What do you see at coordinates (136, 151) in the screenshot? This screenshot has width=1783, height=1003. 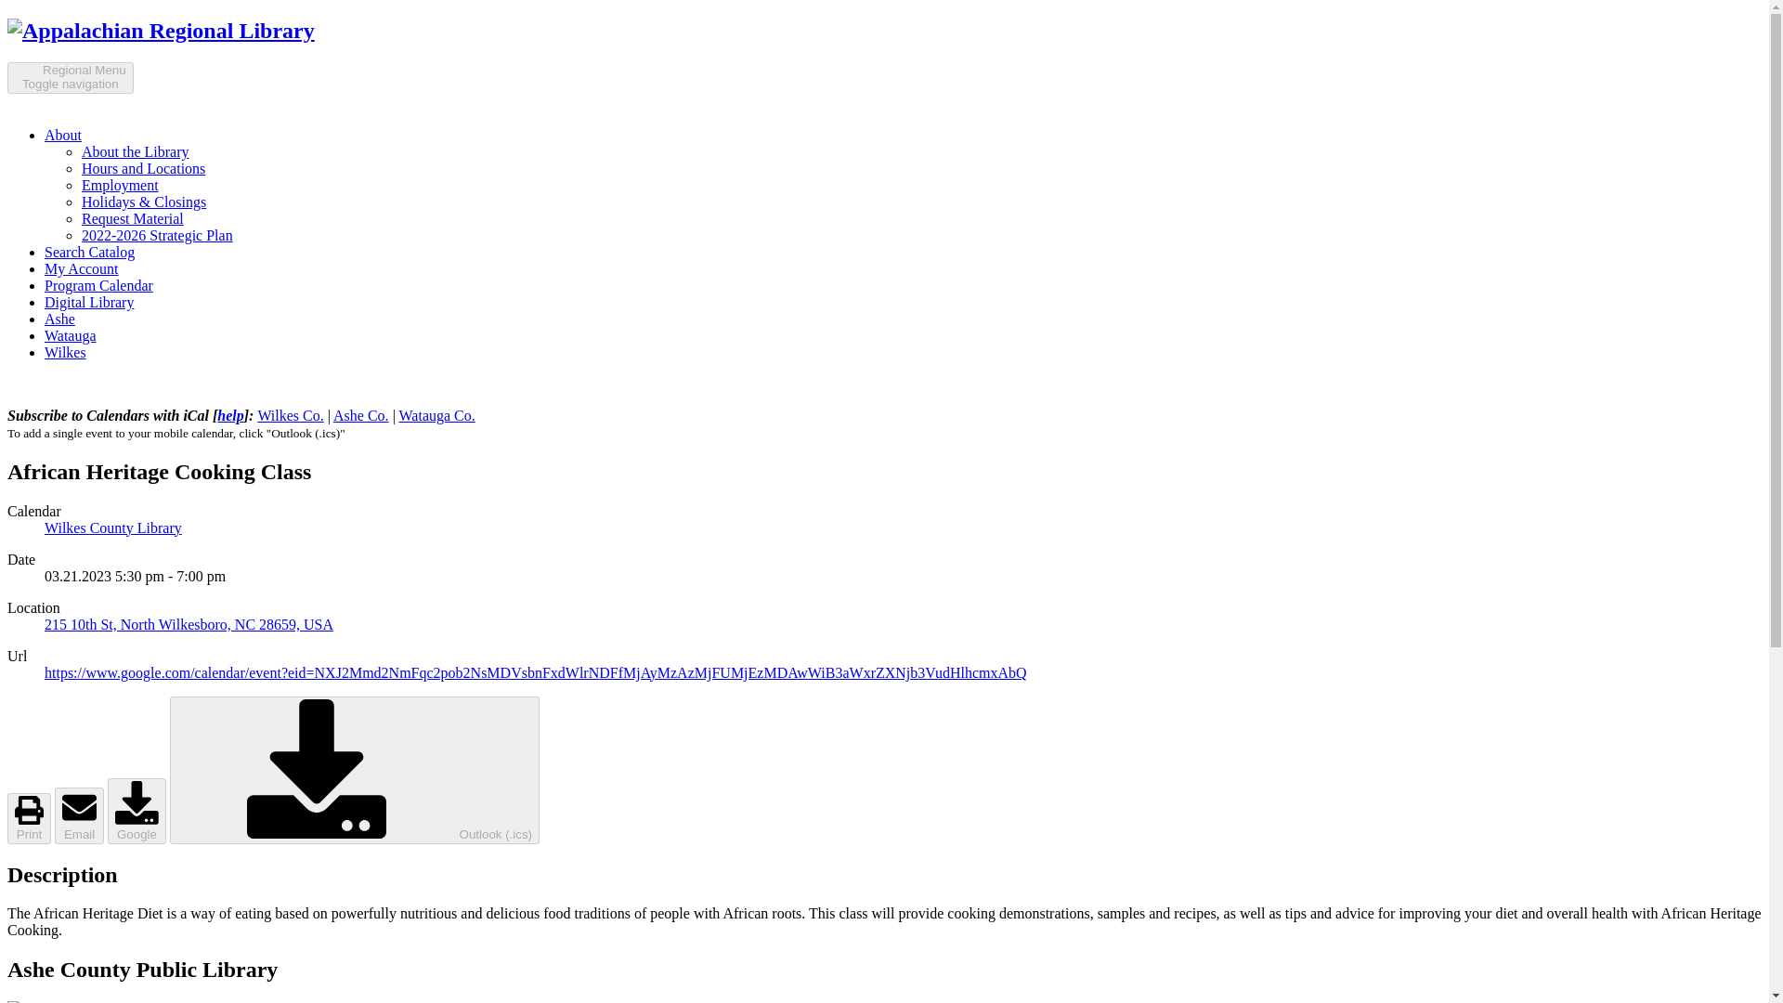 I see `About the Library` at bounding box center [136, 151].